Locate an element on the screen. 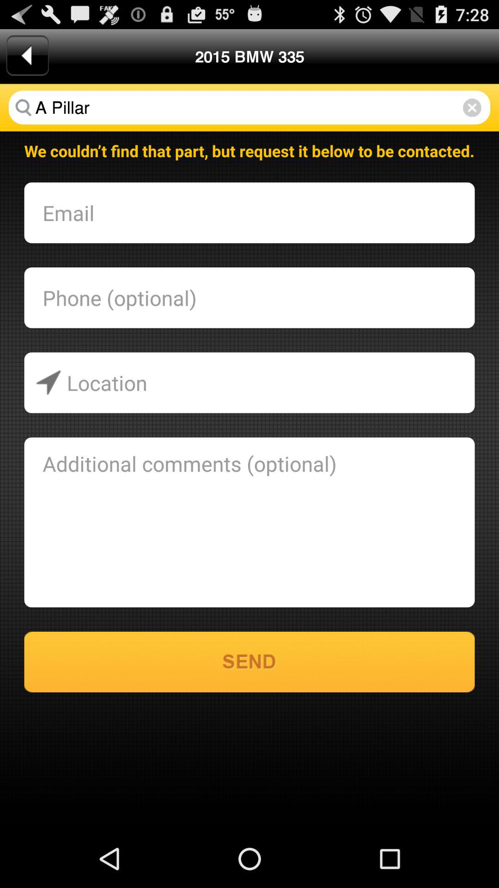  select the item above we couldn t icon is located at coordinates (249, 107).